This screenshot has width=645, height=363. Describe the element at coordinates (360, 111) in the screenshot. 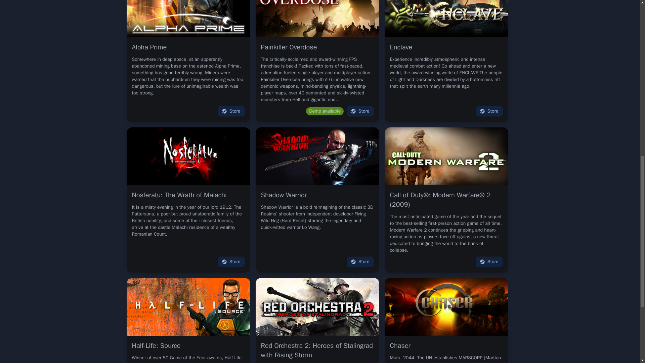

I see `Store` at that location.